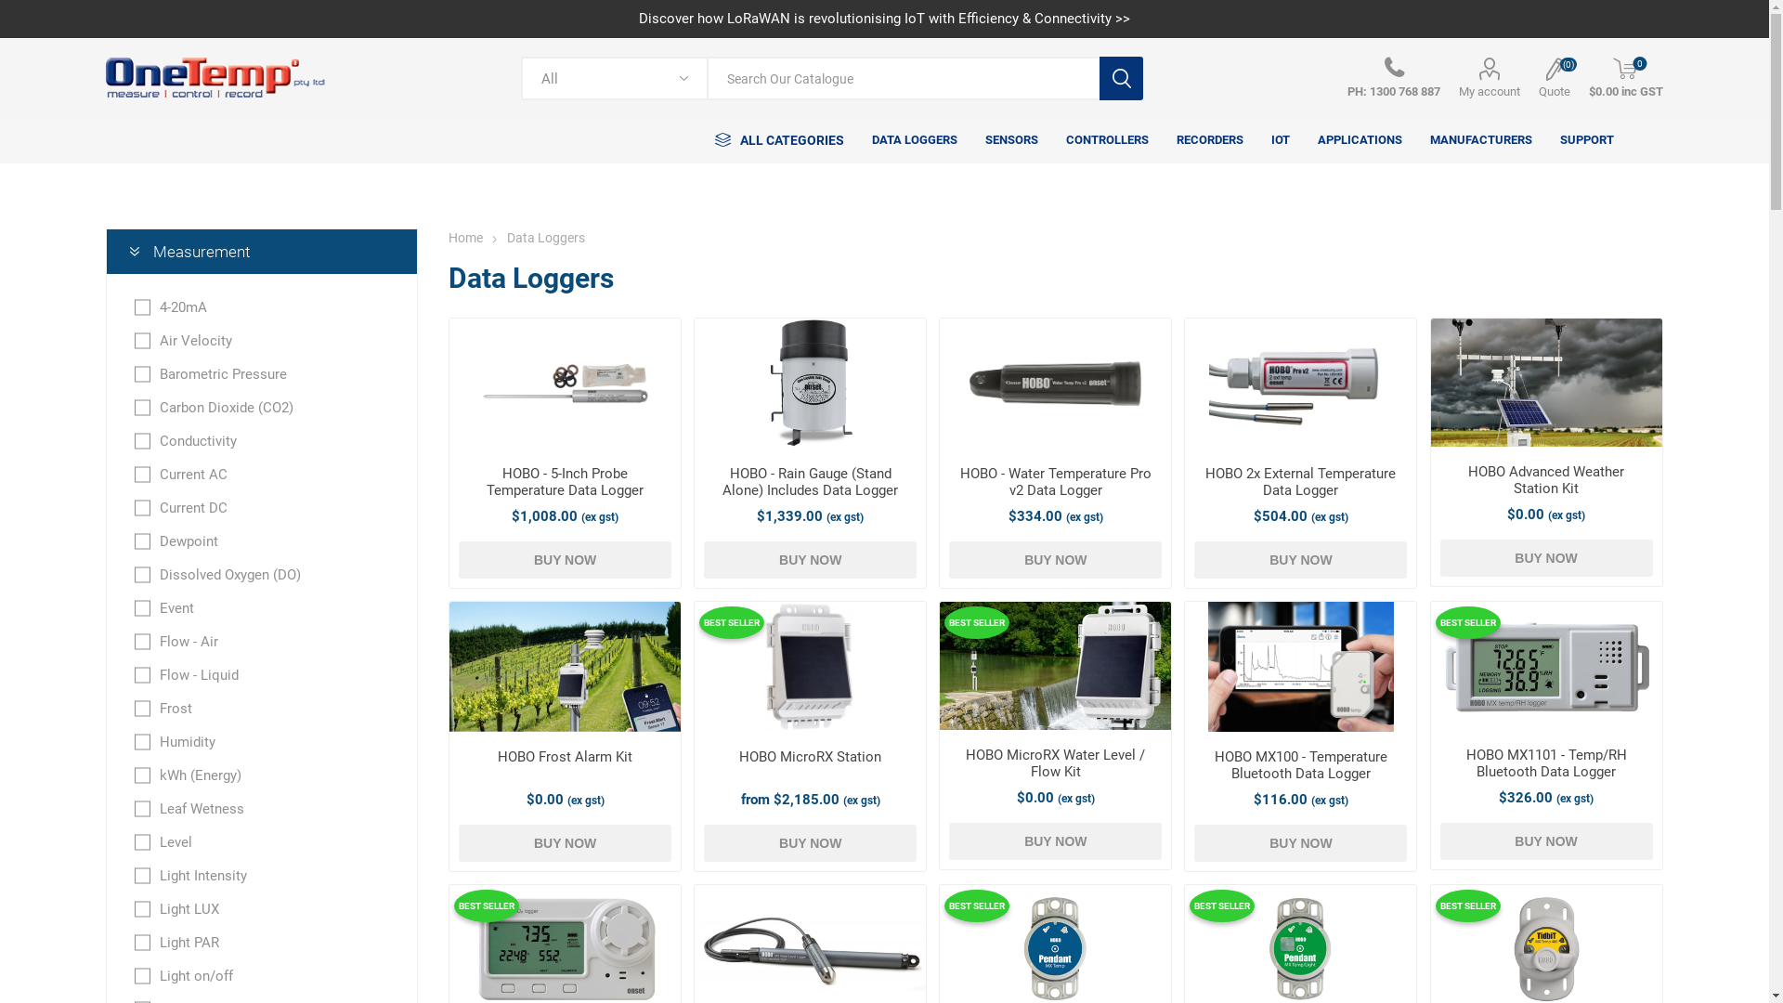 The width and height of the screenshot is (1783, 1003). I want to click on HOBO - Water Temperature Pro v2 Data Logger, so click(1055, 482).